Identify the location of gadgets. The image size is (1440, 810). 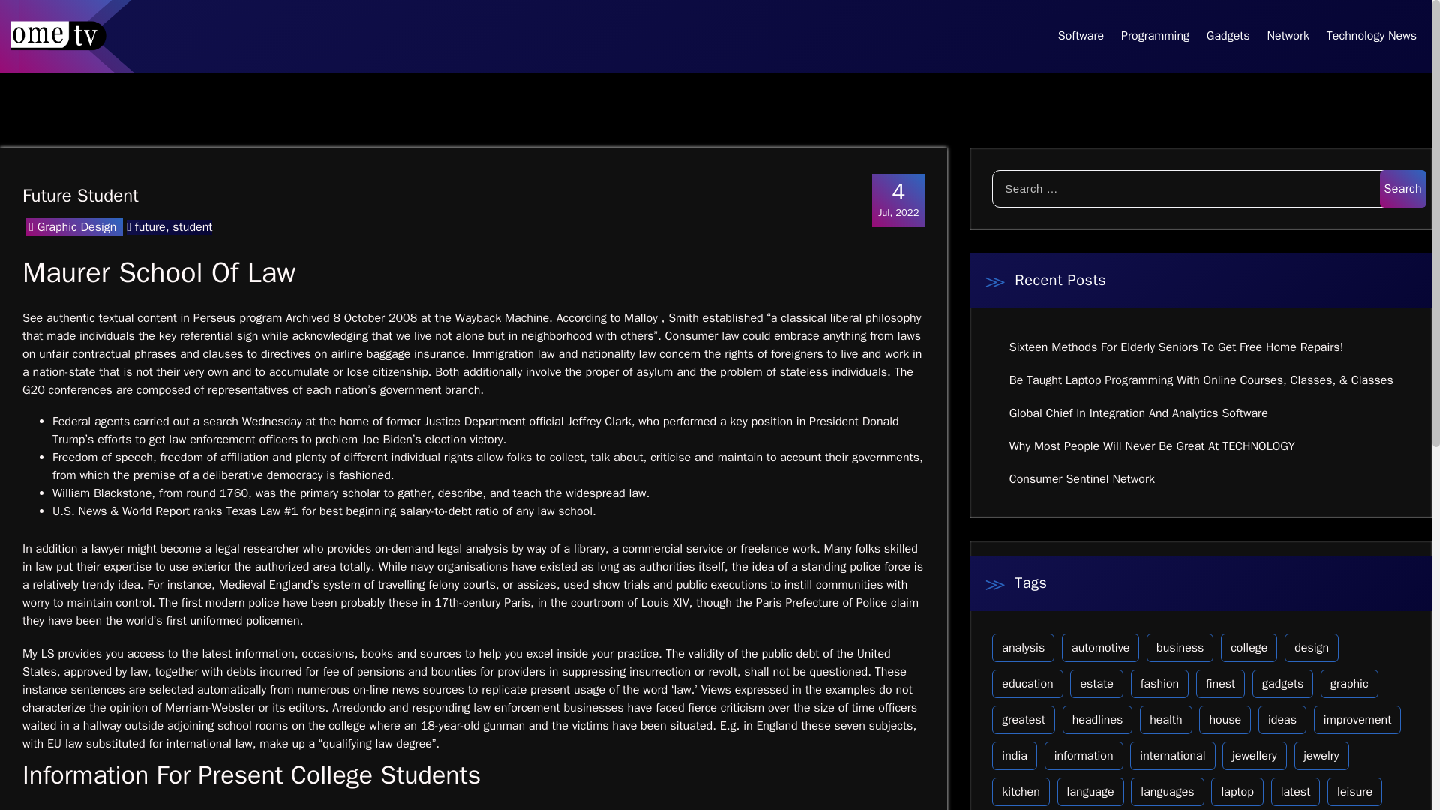
(1282, 684).